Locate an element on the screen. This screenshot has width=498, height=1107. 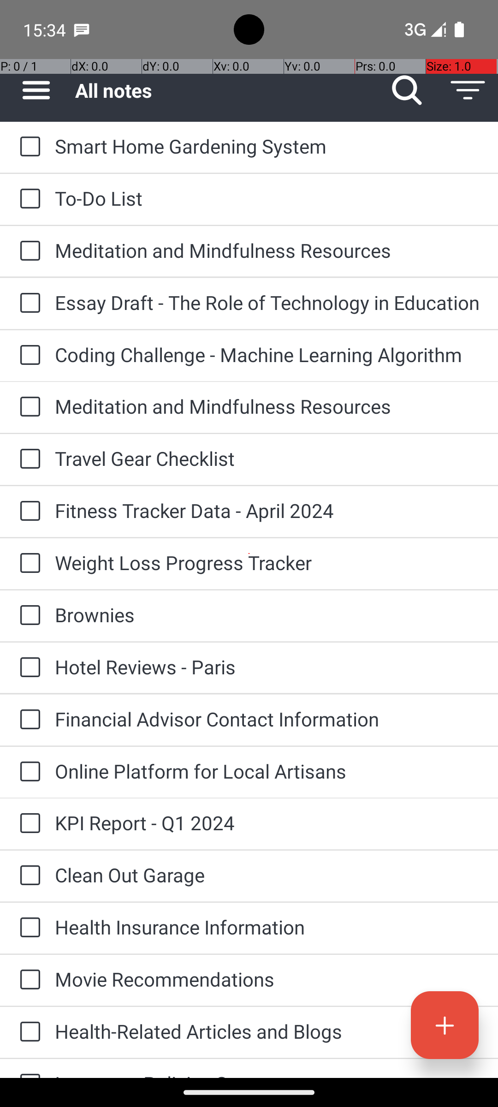
to-do: KPI Report - Q1 2024 is located at coordinates (28, 824).